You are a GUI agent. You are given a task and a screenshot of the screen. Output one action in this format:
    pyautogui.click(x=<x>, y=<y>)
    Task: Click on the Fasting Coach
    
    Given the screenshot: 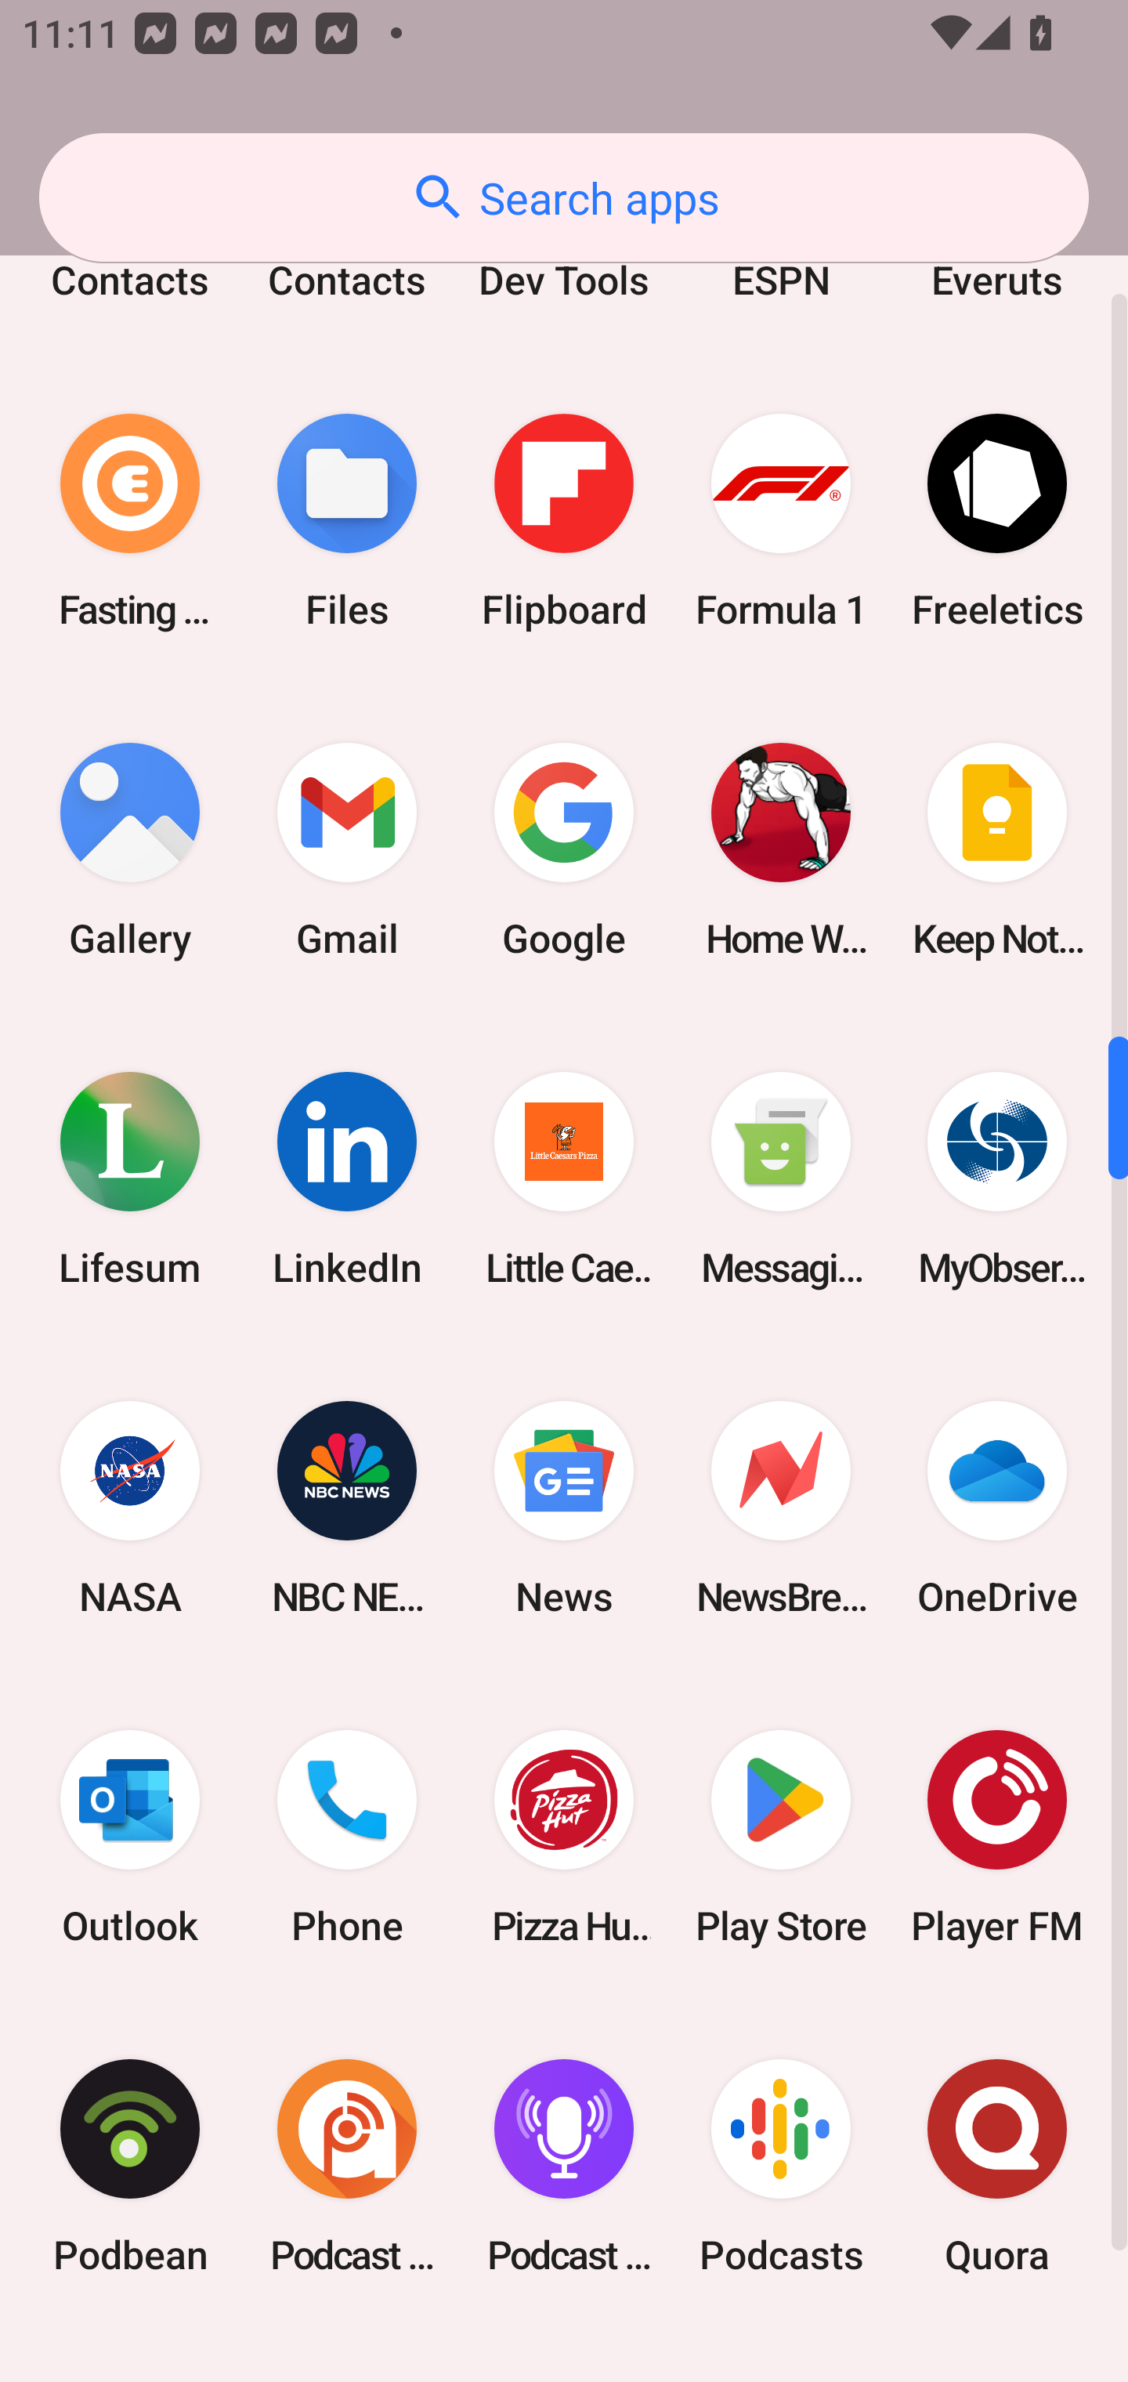 What is the action you would take?
    pyautogui.click(x=130, y=522)
    